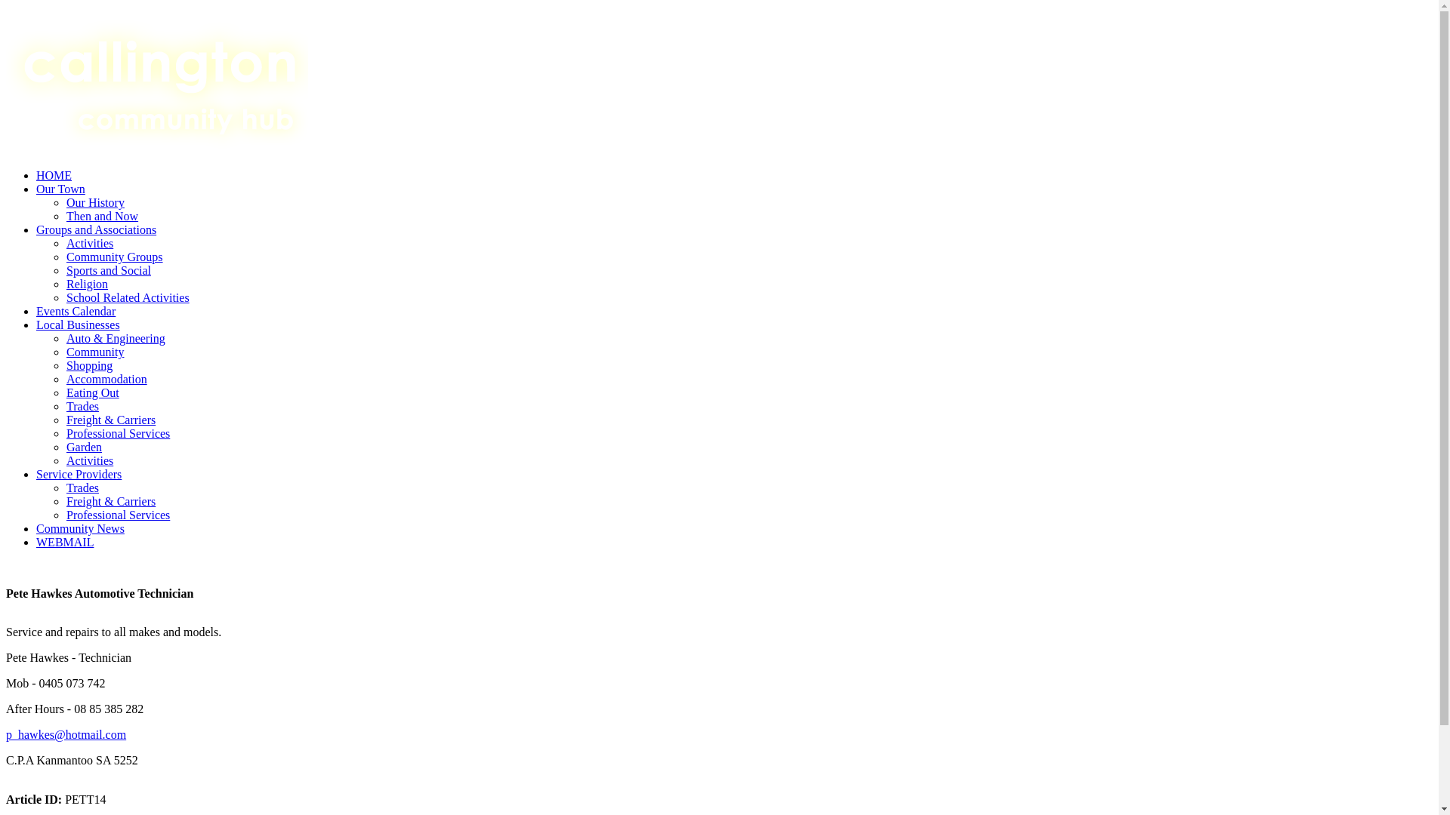 The width and height of the screenshot is (1450, 815). I want to click on Groups and Associations, so click(97, 229).